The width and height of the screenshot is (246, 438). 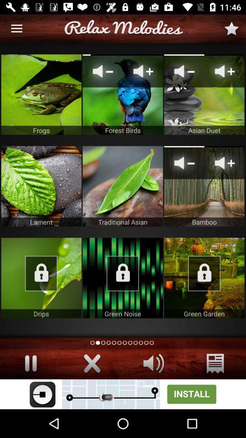 What do you see at coordinates (41, 278) in the screenshot?
I see `select image` at bounding box center [41, 278].